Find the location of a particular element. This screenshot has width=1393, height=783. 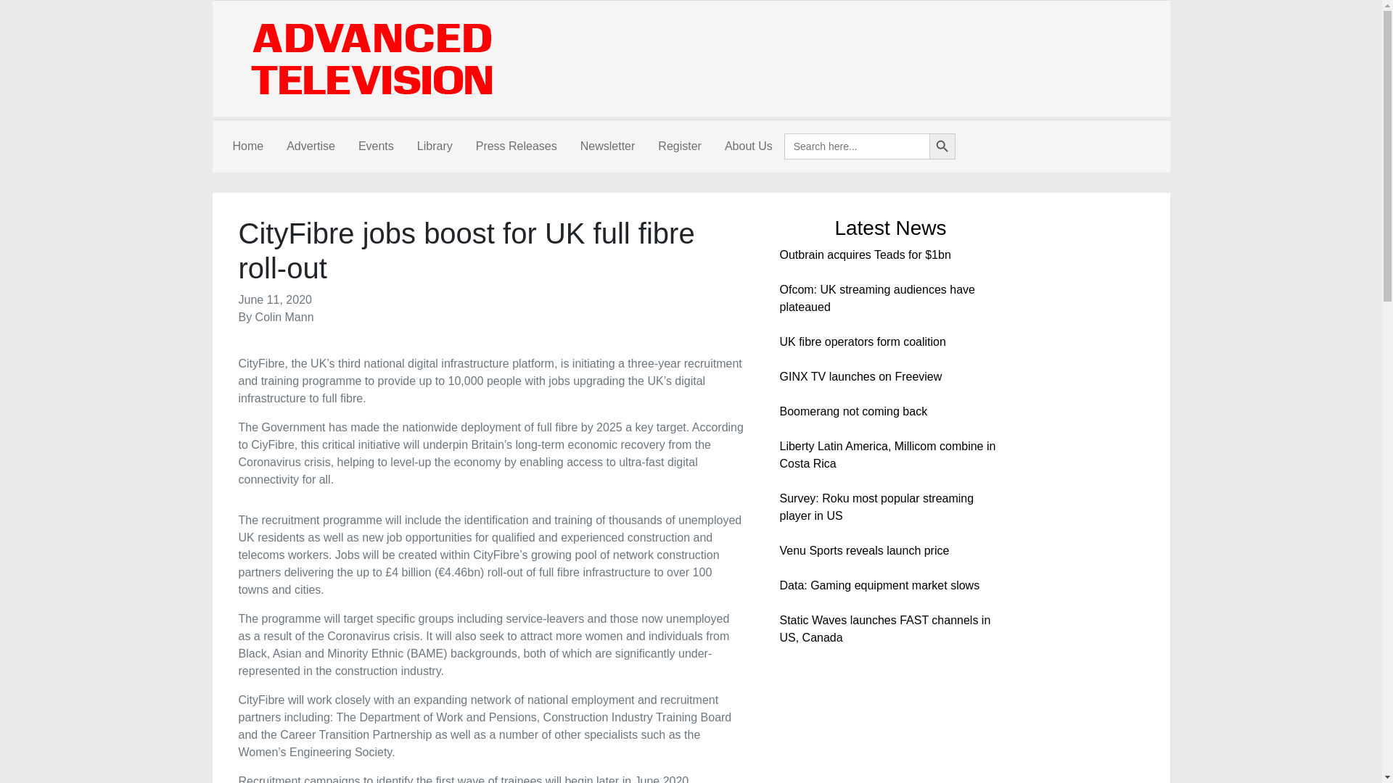

About Us is located at coordinates (749, 146).